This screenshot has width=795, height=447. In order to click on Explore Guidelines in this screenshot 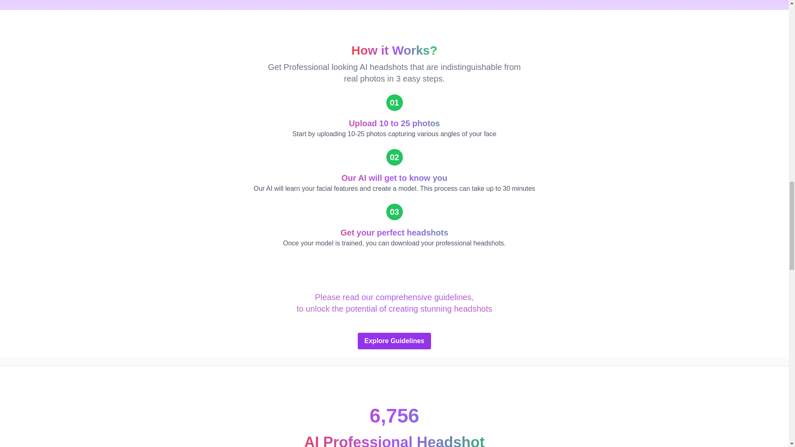, I will do `click(394, 341)`.